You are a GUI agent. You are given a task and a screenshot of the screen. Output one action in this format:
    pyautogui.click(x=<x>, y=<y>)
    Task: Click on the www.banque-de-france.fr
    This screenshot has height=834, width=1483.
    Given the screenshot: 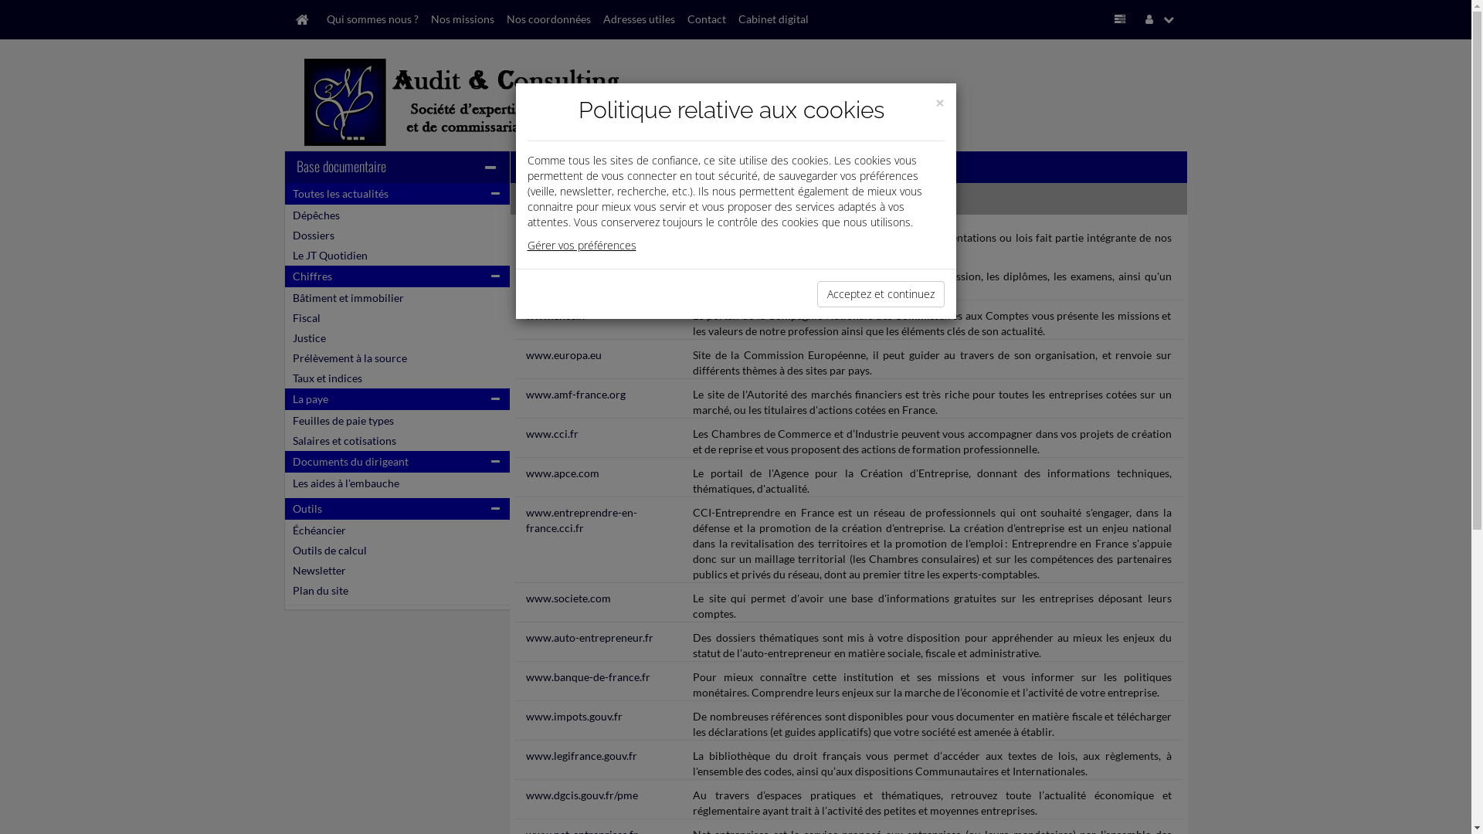 What is the action you would take?
    pyautogui.click(x=589, y=676)
    